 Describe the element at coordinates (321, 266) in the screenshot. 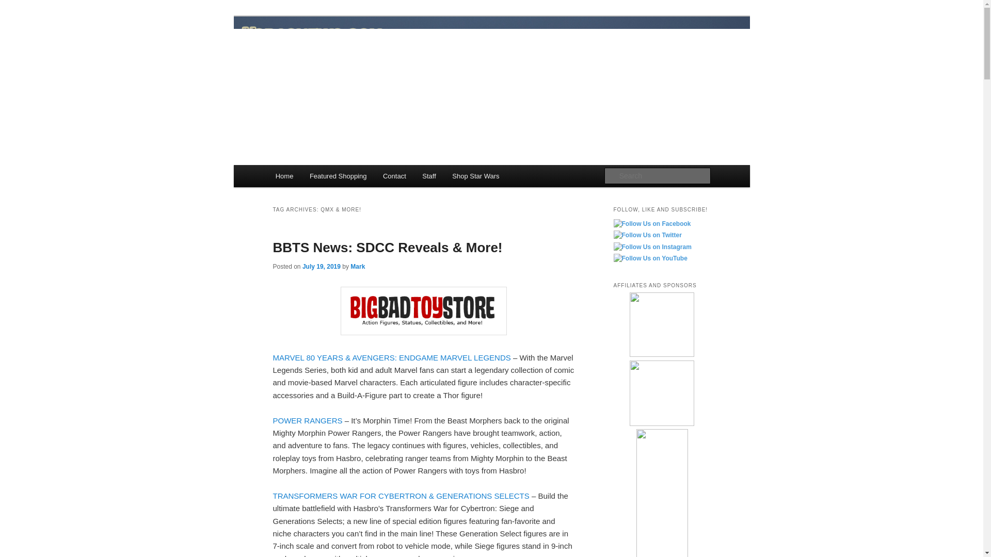

I see `July 19, 2019` at that location.